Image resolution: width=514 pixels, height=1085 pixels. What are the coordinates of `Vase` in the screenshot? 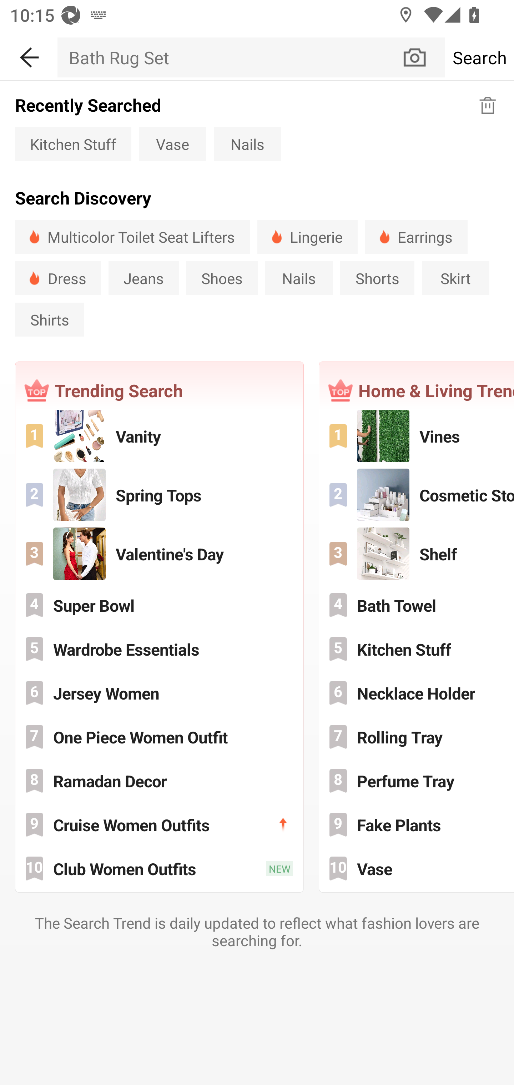 It's located at (172, 143).